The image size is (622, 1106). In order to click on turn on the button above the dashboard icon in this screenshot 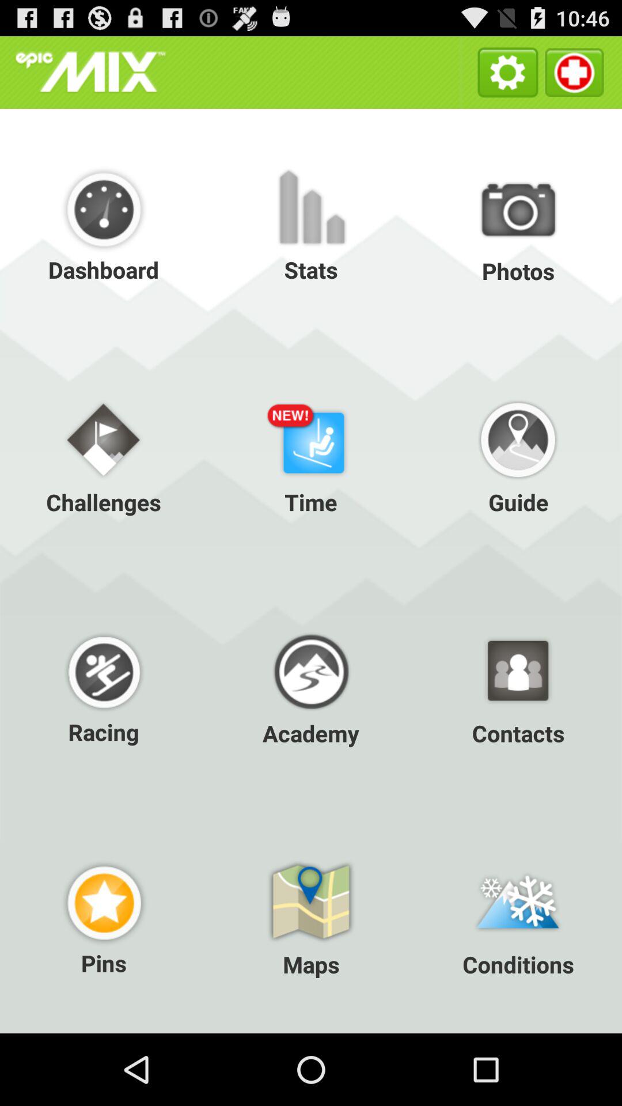, I will do `click(90, 73)`.